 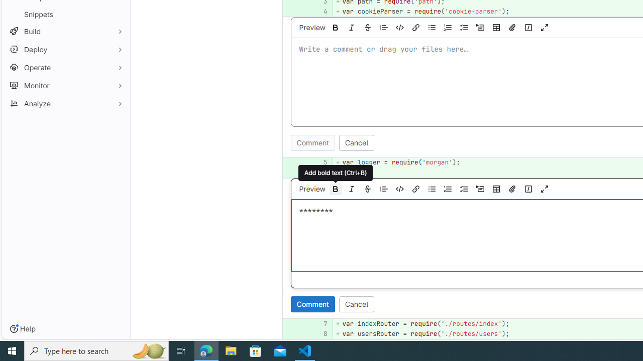 I want to click on 4, so click(x=318, y=11).